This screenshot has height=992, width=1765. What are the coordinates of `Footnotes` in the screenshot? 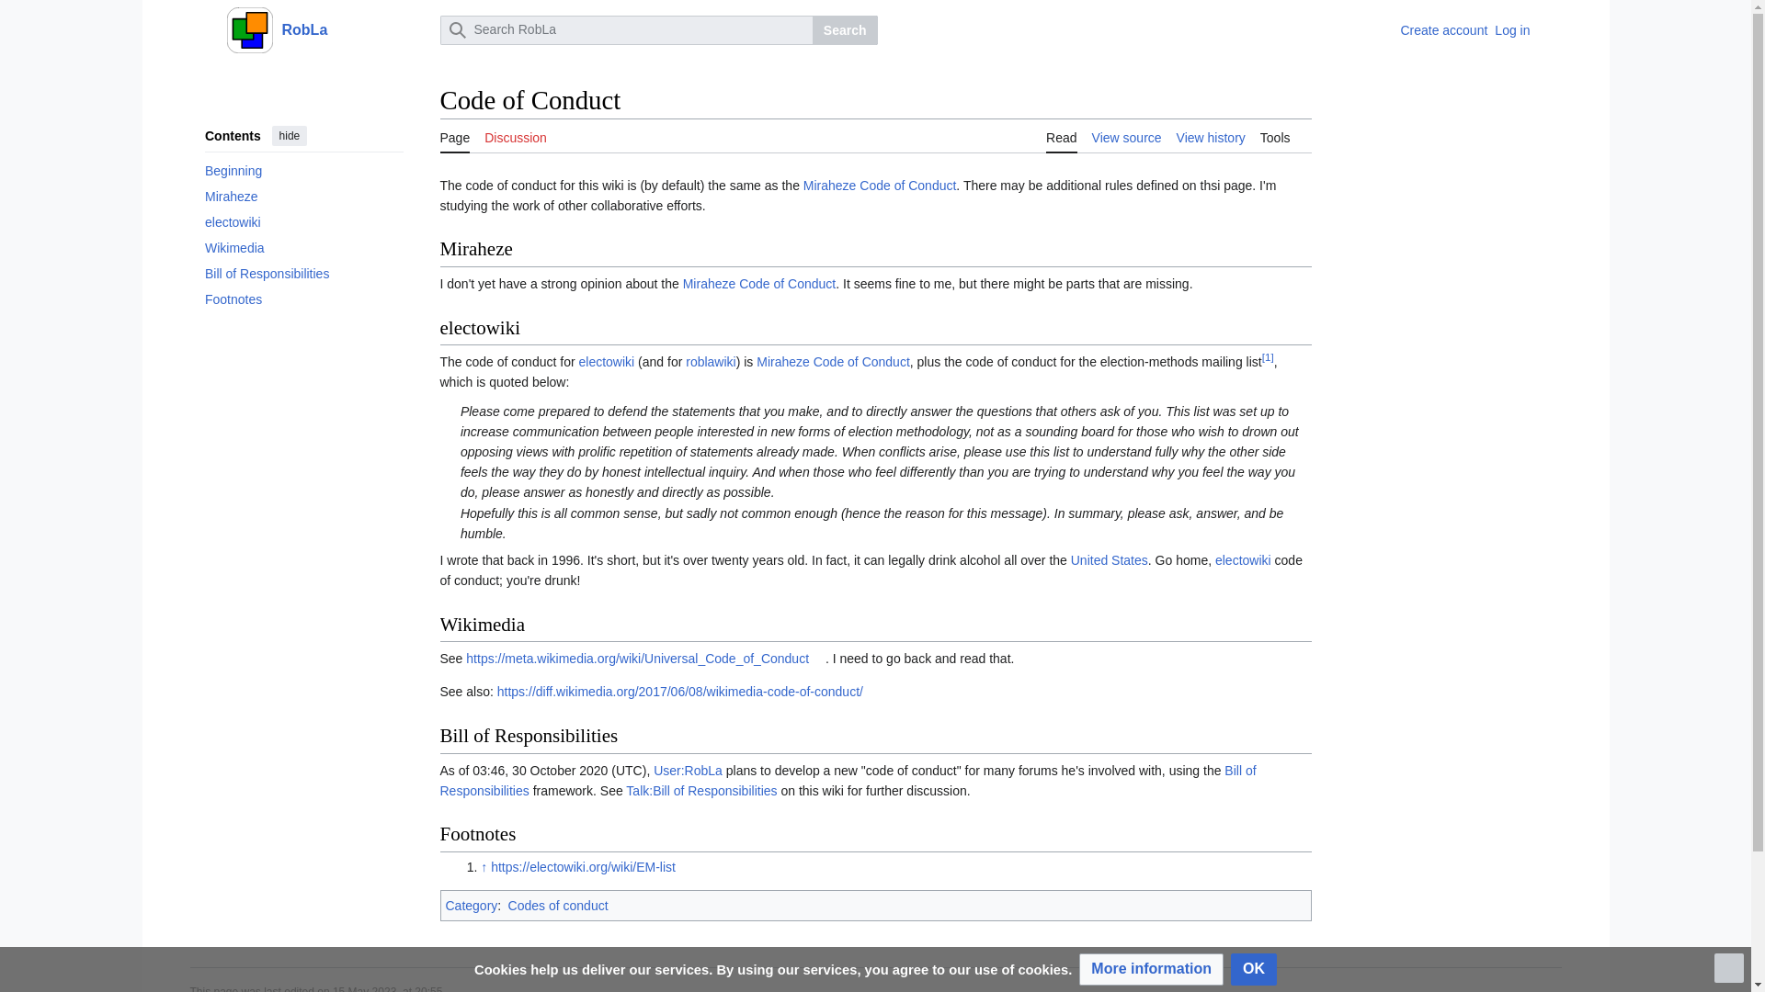 It's located at (303, 299).